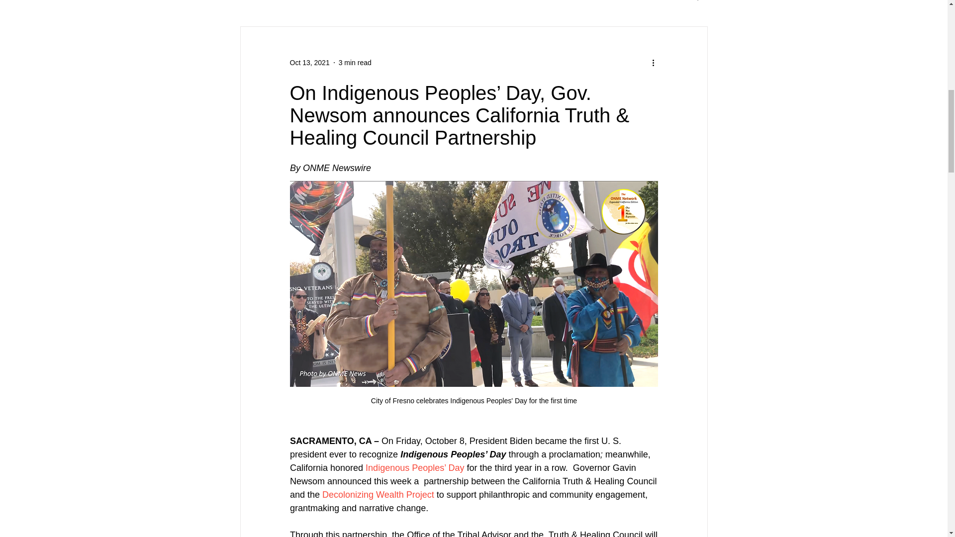 The width and height of the screenshot is (955, 537). I want to click on News Briefs, so click(408, 0).